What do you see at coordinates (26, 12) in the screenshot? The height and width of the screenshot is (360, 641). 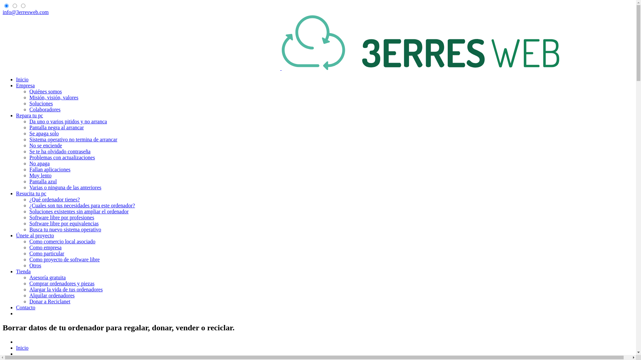 I see `info@3erresweb.com` at bounding box center [26, 12].